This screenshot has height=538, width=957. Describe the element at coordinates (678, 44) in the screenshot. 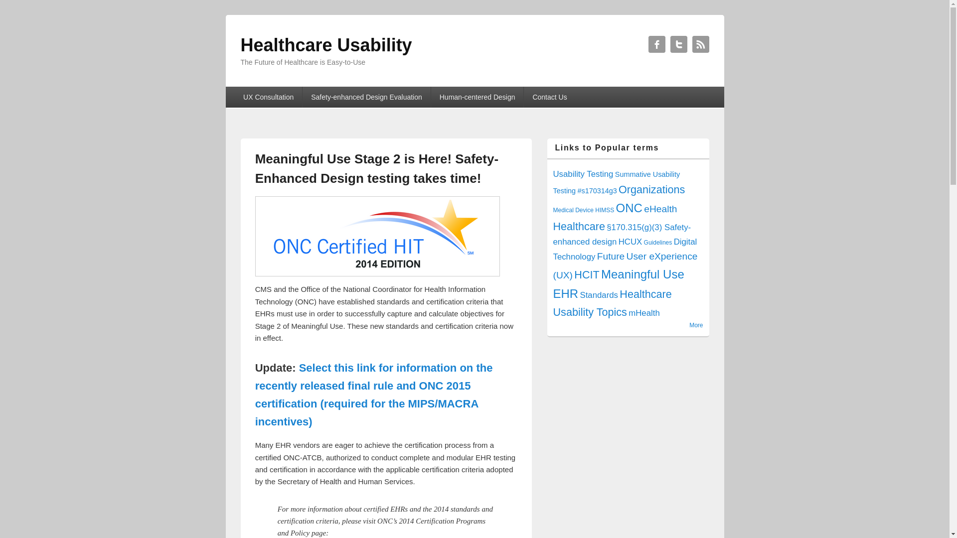

I see `Healthcare Usability Twitter` at that location.